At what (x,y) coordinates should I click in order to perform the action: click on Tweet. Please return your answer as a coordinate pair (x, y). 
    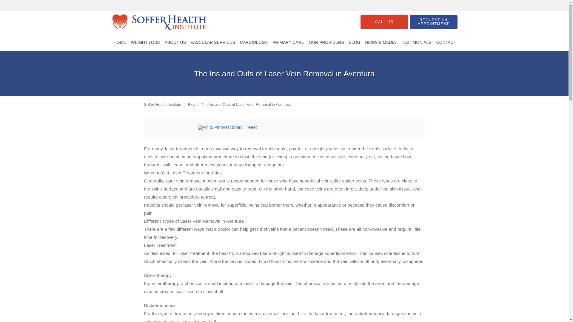
    Looking at the image, I should click on (251, 127).